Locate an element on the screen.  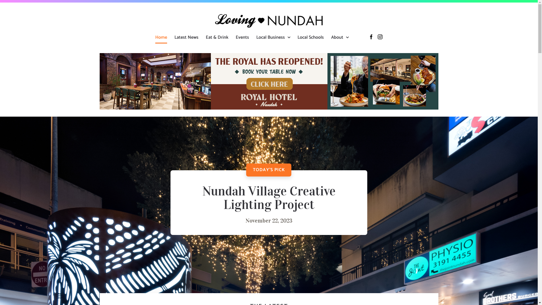
Local Business is located at coordinates (273, 37).